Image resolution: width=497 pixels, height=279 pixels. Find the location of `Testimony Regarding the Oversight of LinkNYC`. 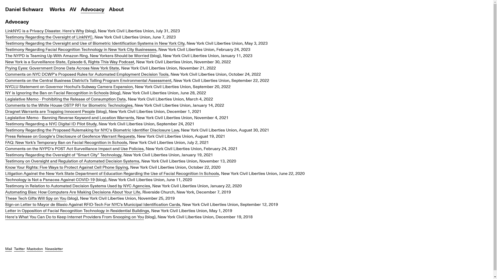

Testimony Regarding the Oversight of LinkNYC is located at coordinates (49, 37).